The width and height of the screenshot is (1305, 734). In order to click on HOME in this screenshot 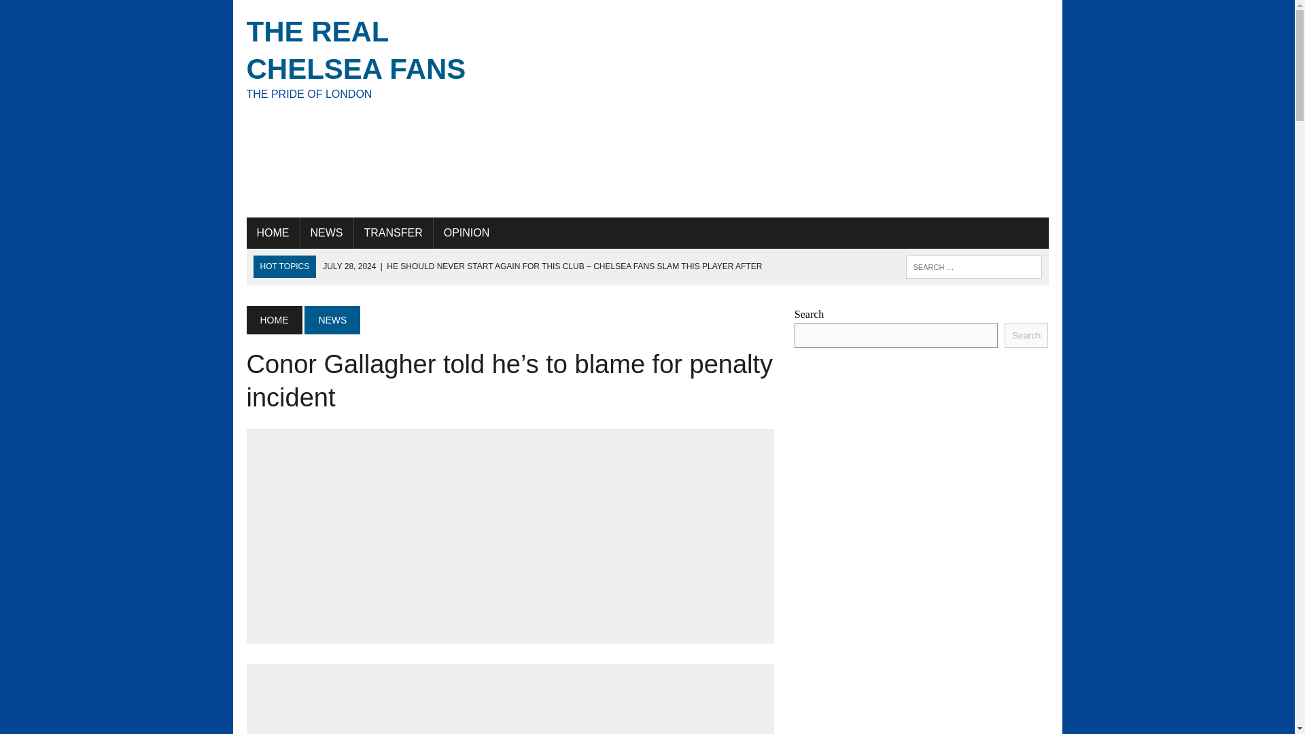, I will do `click(272, 232)`.